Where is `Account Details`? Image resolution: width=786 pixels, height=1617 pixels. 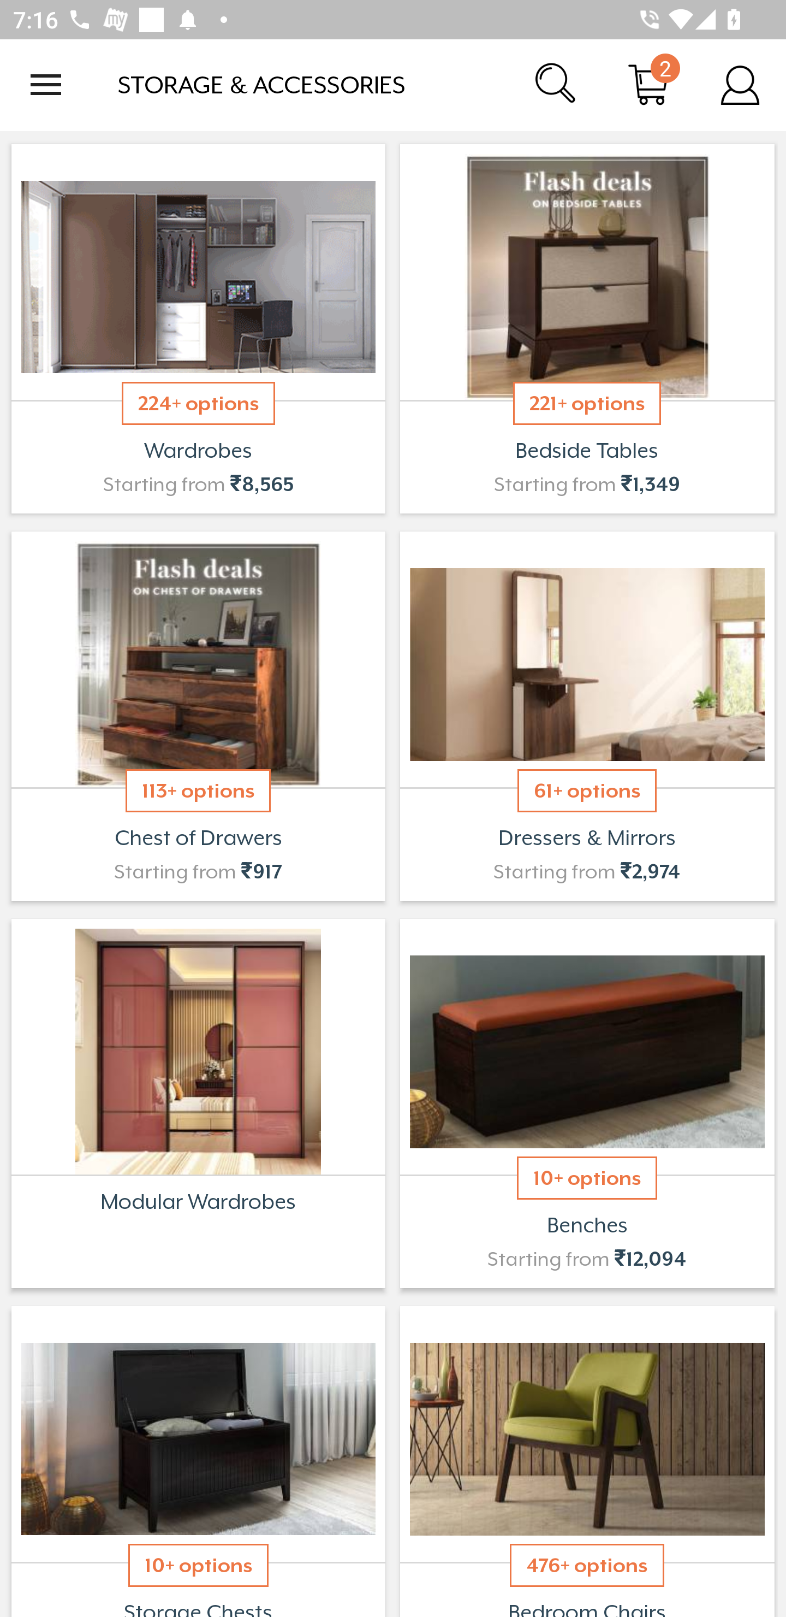
Account Details is located at coordinates (740, 84).